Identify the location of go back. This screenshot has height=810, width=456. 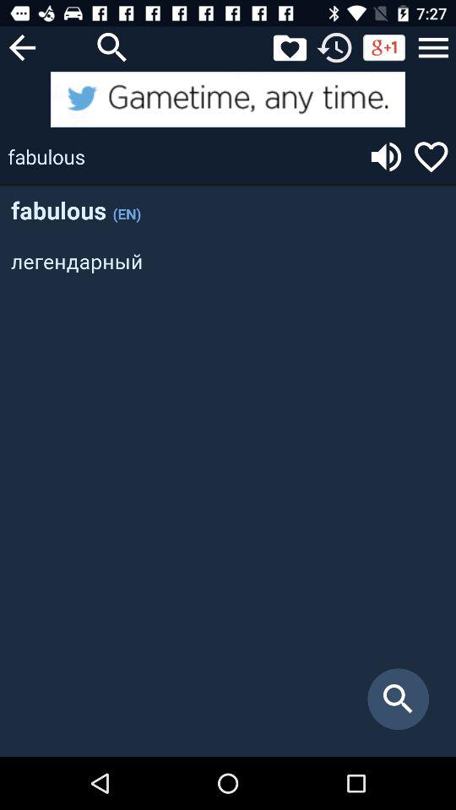
(22, 47).